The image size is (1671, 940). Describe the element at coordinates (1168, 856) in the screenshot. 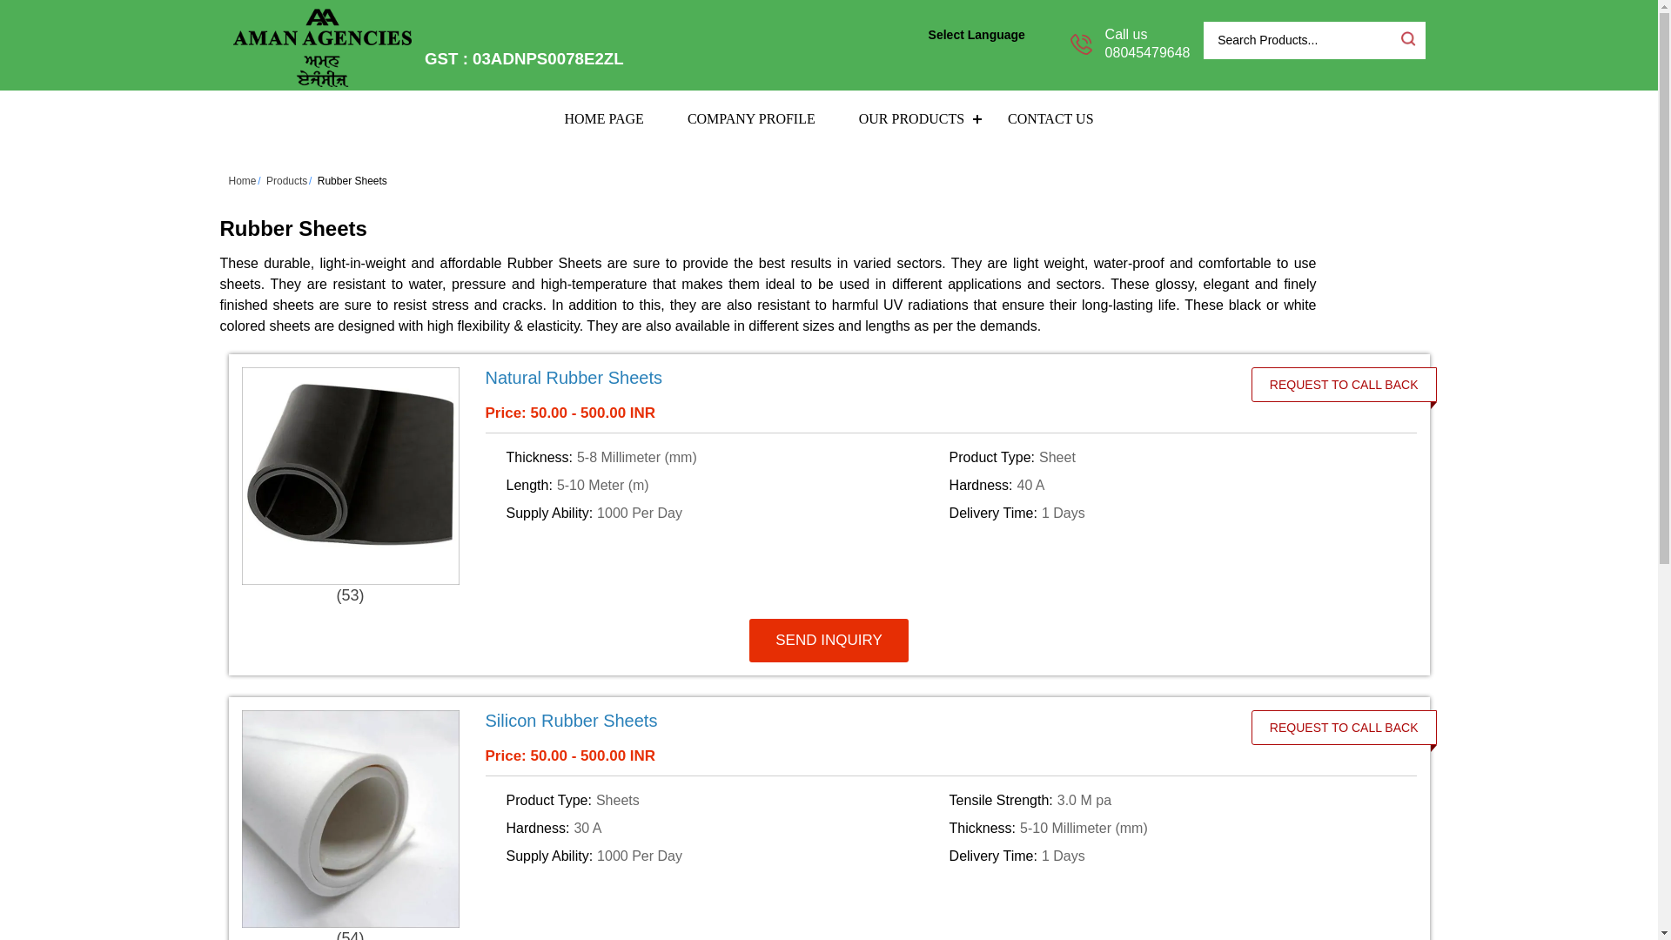

I see `Delivery Time: 1 Days` at that location.